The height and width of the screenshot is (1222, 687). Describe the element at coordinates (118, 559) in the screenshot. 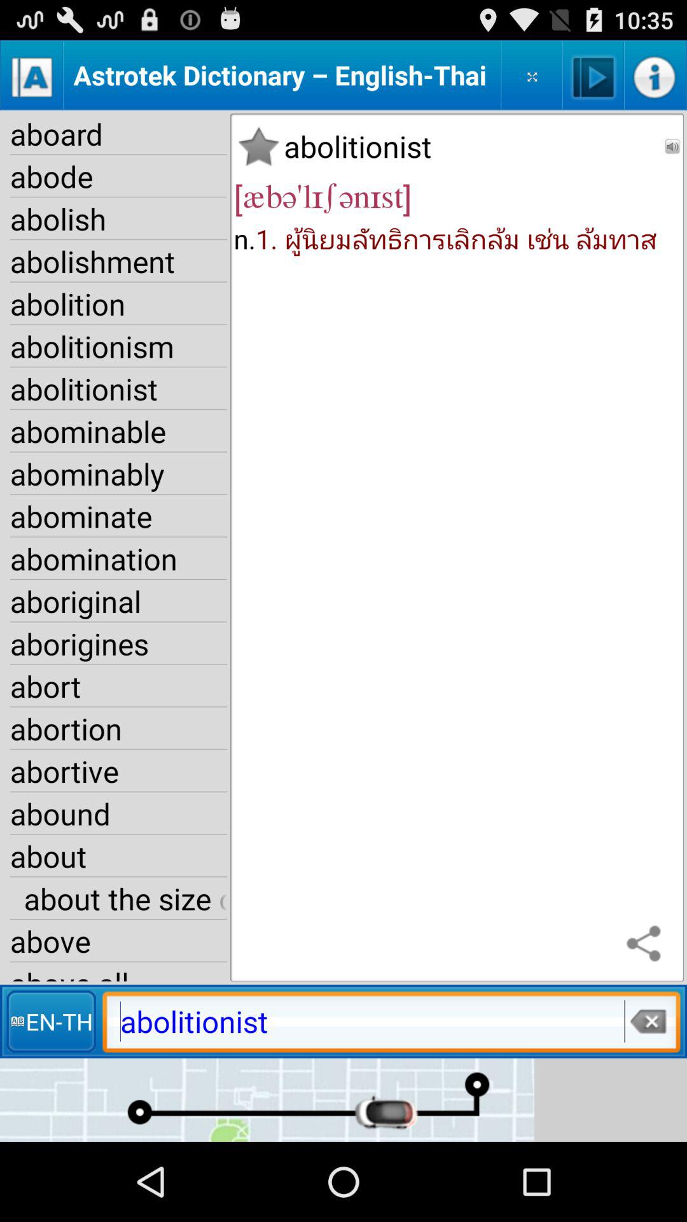

I see `tap the icon above aboriginal` at that location.